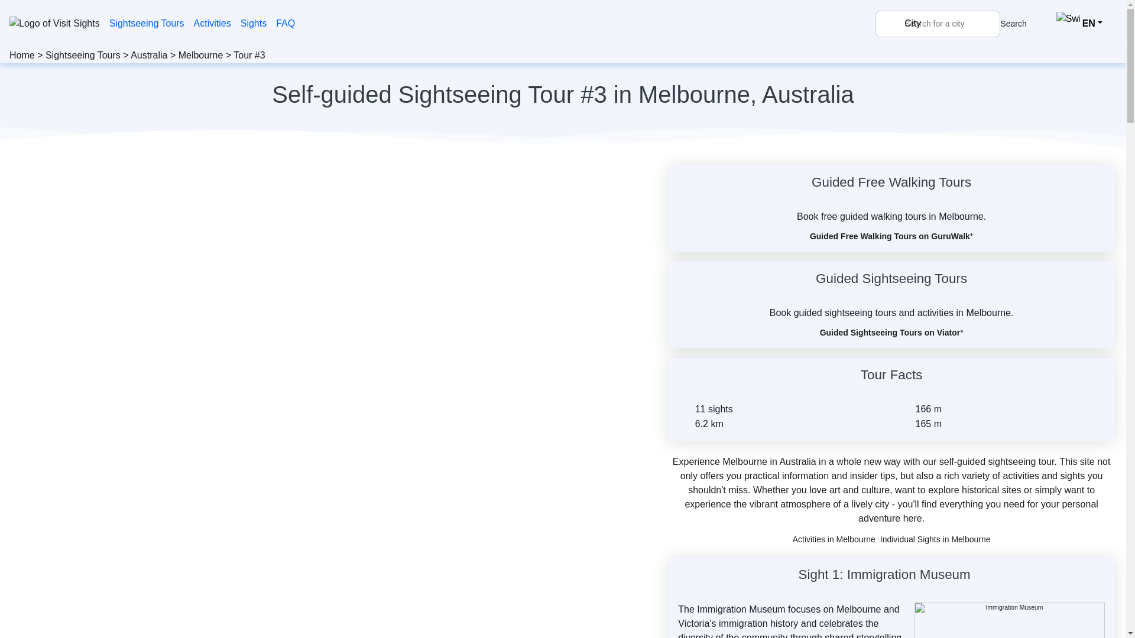  What do you see at coordinates (22, 55) in the screenshot?
I see `Home` at bounding box center [22, 55].